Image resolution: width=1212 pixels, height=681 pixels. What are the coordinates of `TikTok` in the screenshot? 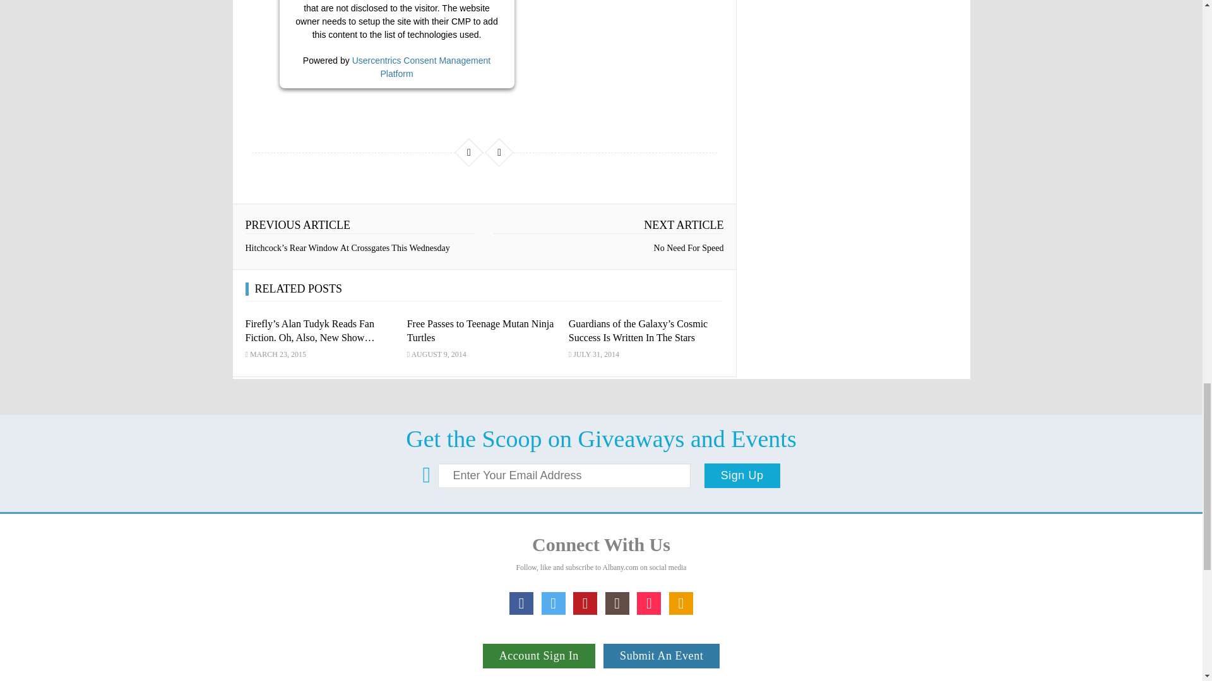 It's located at (649, 603).